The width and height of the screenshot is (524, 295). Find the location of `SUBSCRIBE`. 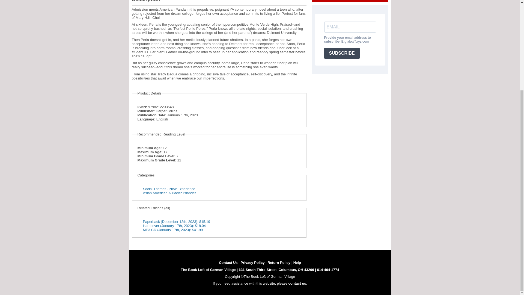

SUBSCRIBE is located at coordinates (342, 53).